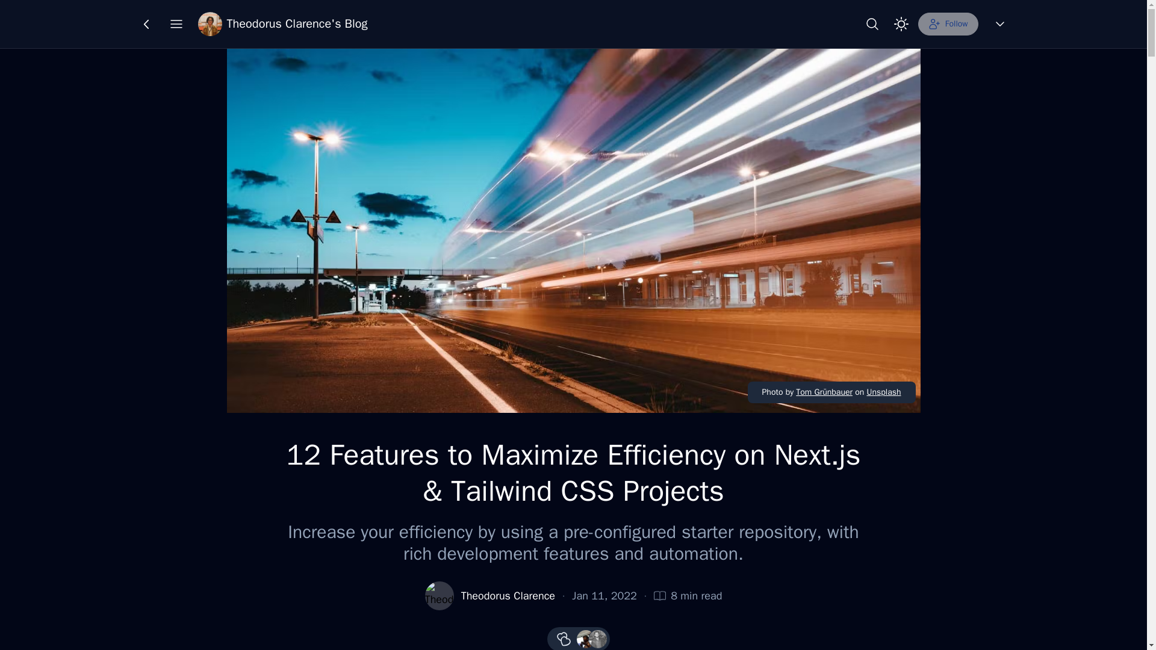 The image size is (1156, 650). I want to click on Follow, so click(948, 24).